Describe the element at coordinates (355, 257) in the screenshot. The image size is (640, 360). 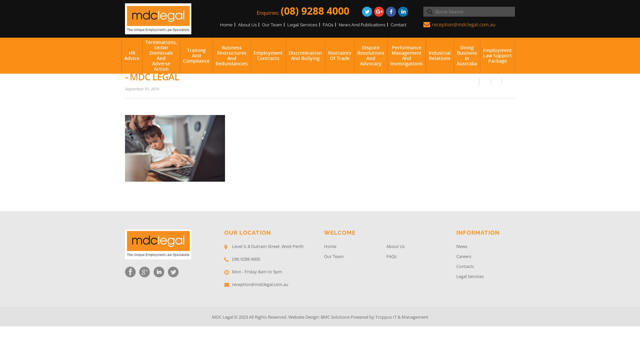
I see `Our Team` at that location.